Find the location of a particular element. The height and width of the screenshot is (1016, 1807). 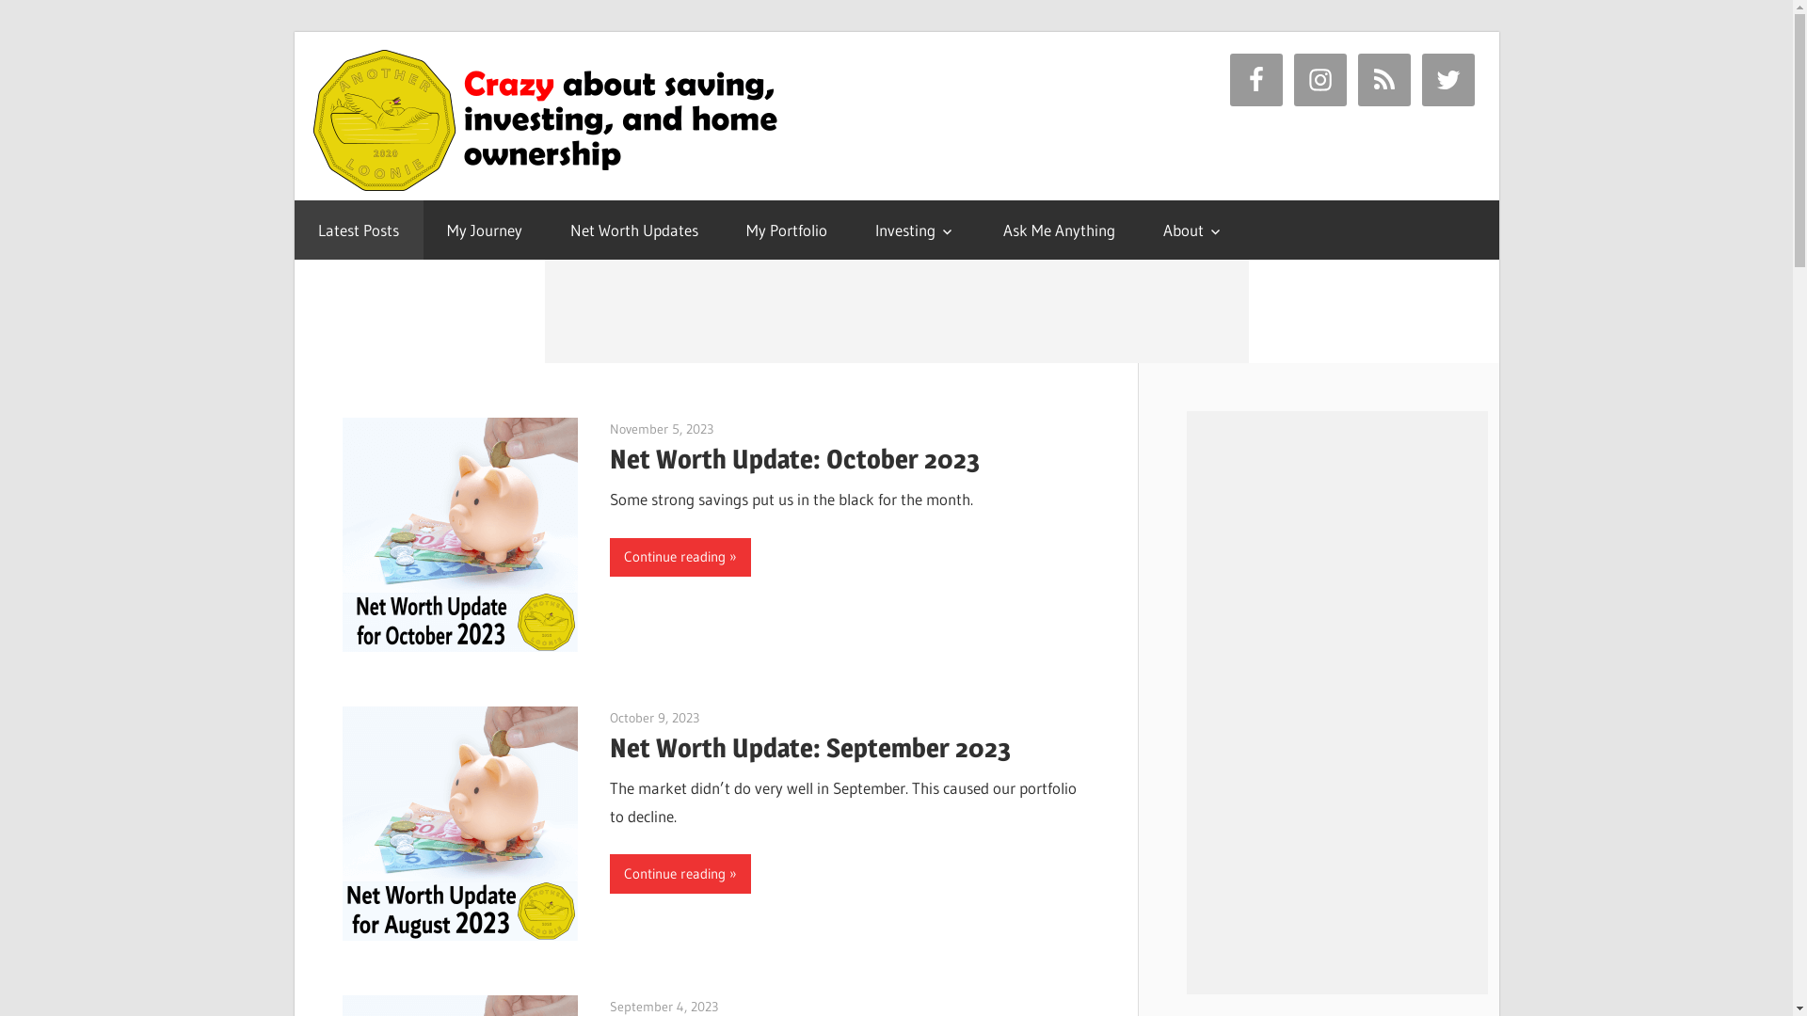

Net Worth Update: October 2023 is located at coordinates (794, 459).